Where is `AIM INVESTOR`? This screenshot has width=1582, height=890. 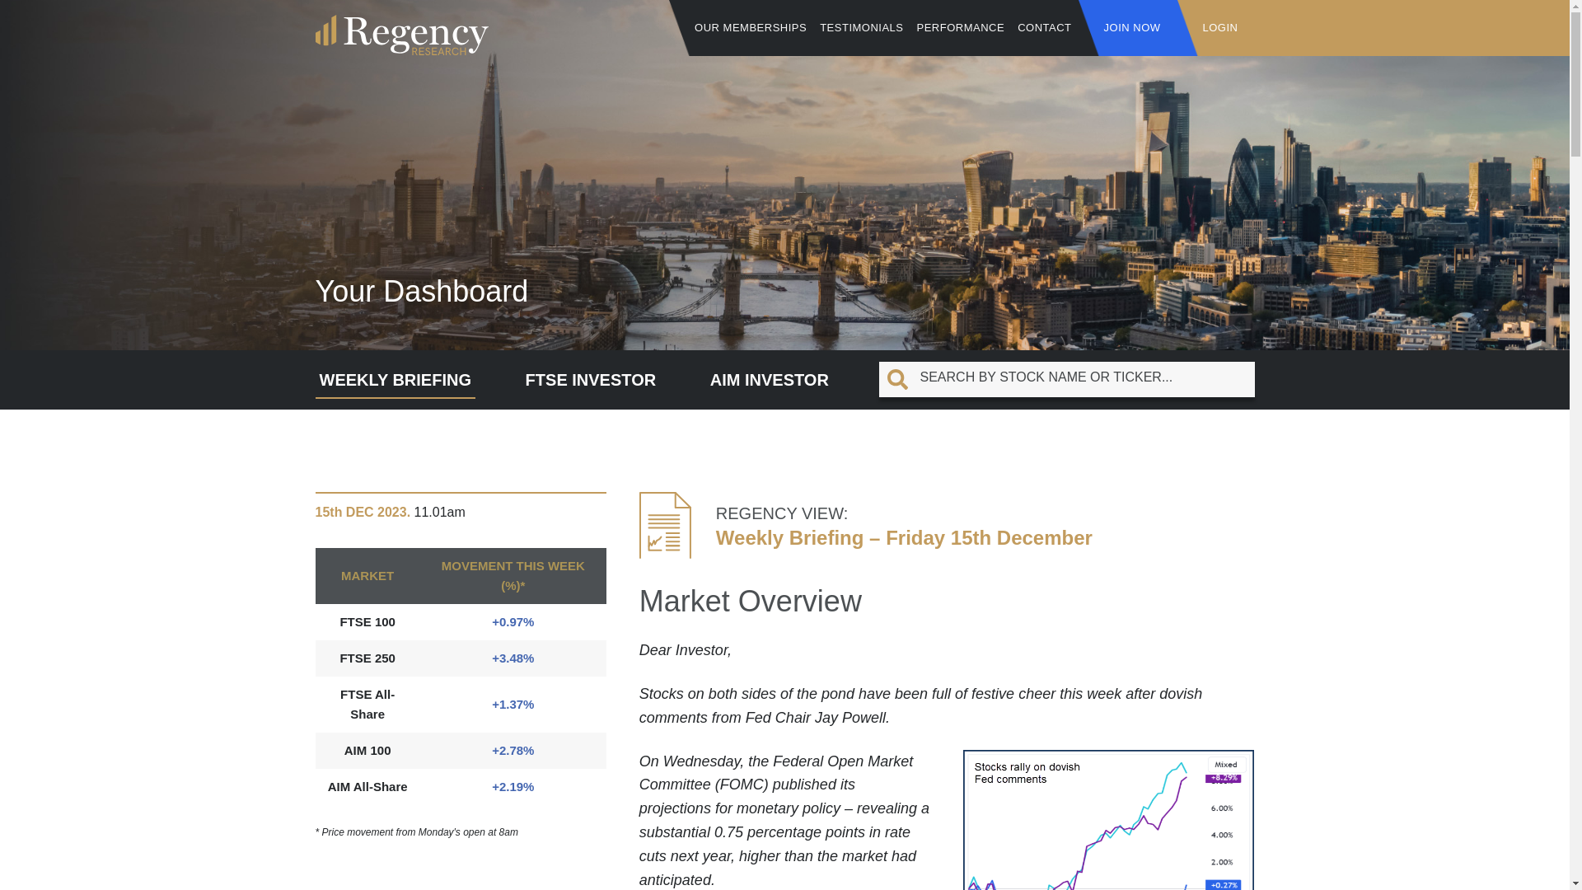
AIM INVESTOR is located at coordinates (770, 374).